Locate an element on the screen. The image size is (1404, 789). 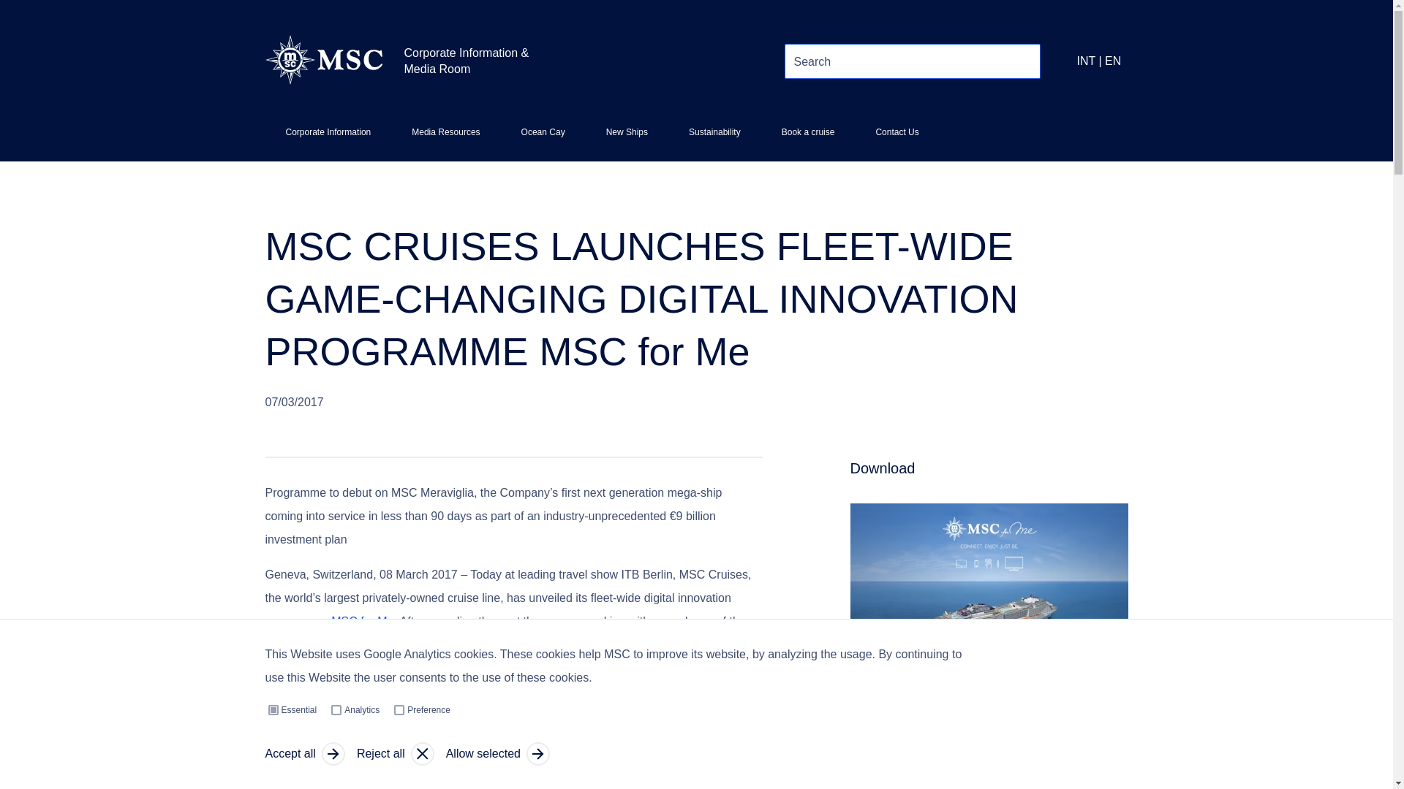
Media Resources is located at coordinates (399, 710).